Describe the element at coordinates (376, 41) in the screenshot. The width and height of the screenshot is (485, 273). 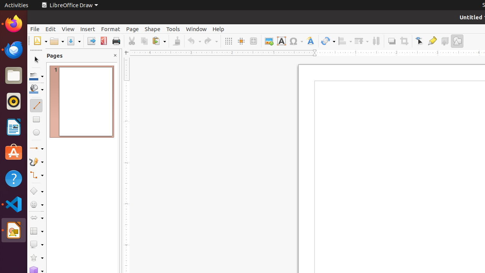
I see `Distribution` at that location.